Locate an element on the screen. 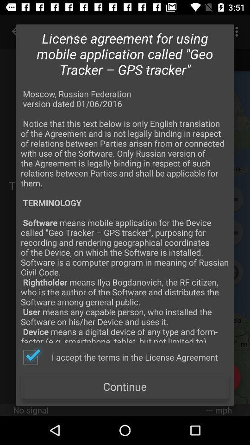 The image size is (250, 445). click app above i accept the app is located at coordinates (125, 215).